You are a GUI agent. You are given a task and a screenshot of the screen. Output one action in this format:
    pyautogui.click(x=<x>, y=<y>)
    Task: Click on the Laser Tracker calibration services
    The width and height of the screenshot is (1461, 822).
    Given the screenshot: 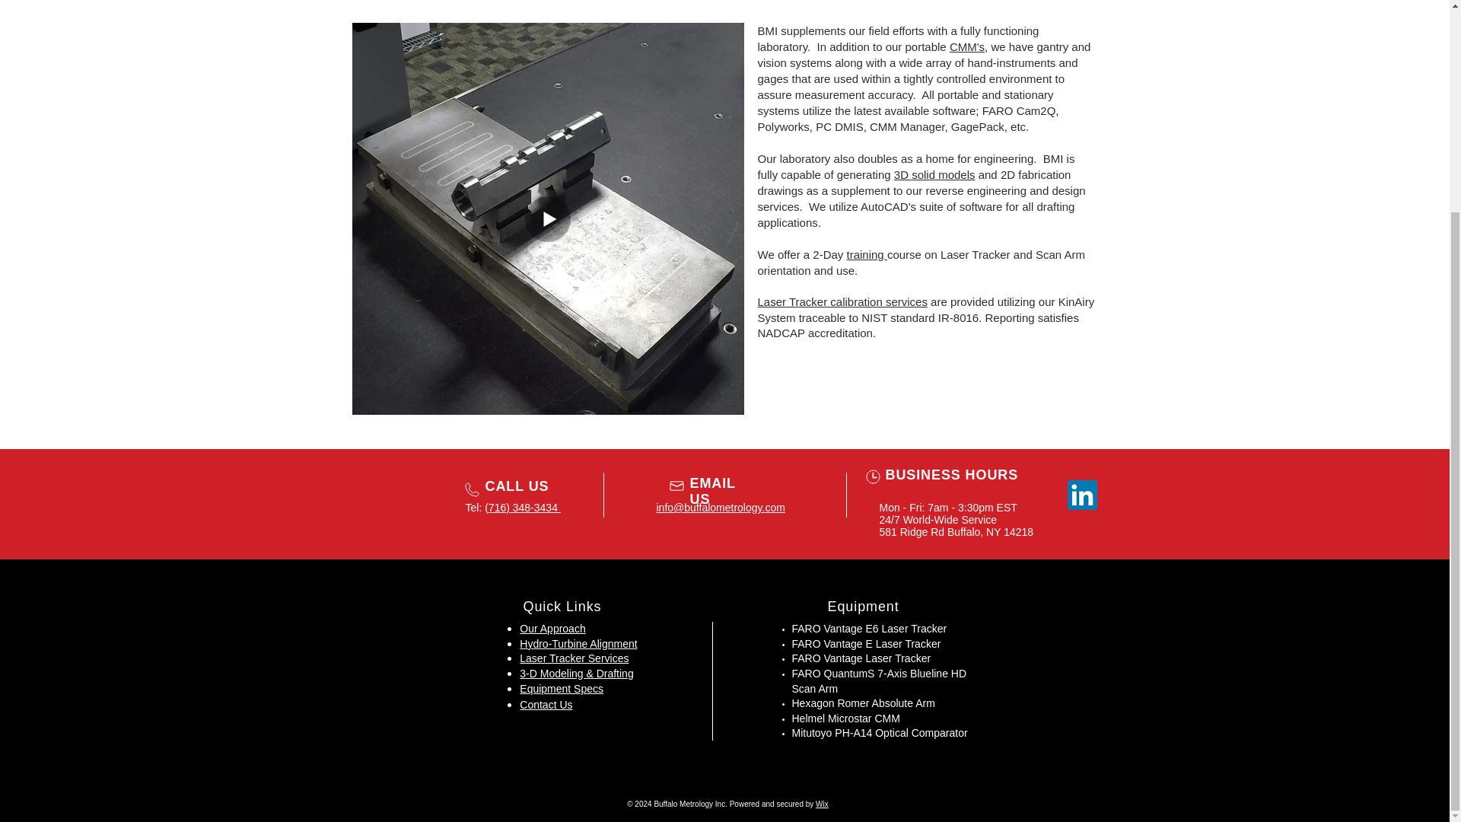 What is the action you would take?
    pyautogui.click(x=843, y=301)
    